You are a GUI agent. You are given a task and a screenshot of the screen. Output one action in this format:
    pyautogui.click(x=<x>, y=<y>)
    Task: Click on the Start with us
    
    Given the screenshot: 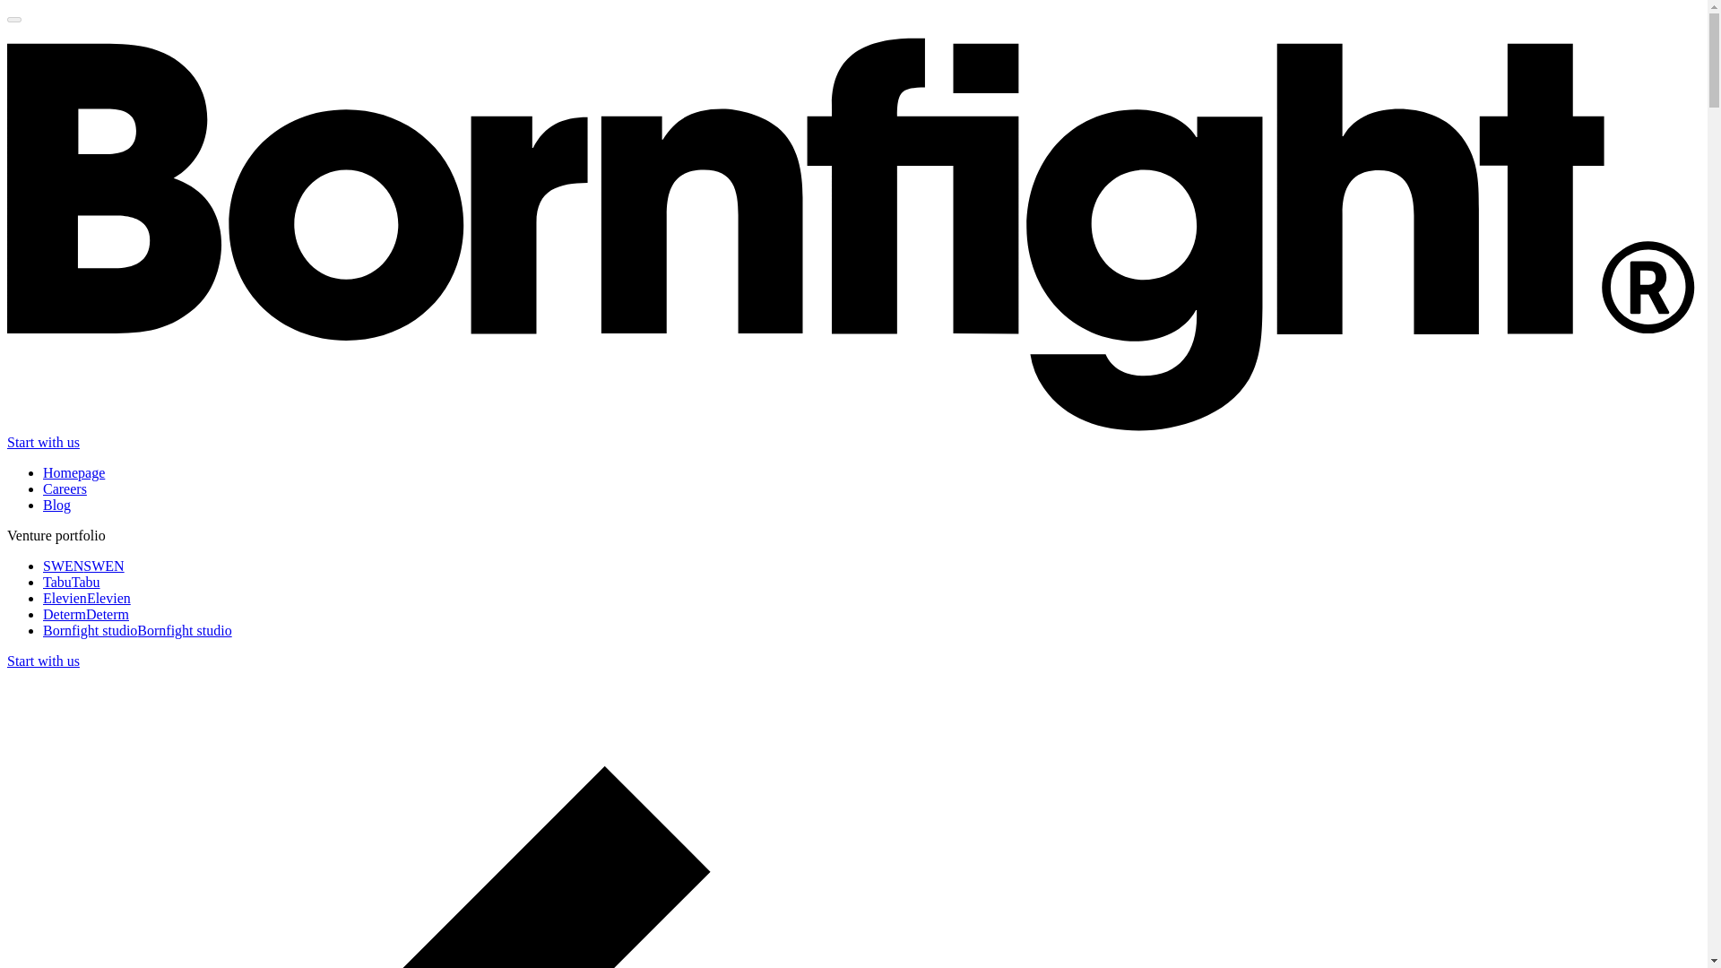 What is the action you would take?
    pyautogui.click(x=43, y=442)
    